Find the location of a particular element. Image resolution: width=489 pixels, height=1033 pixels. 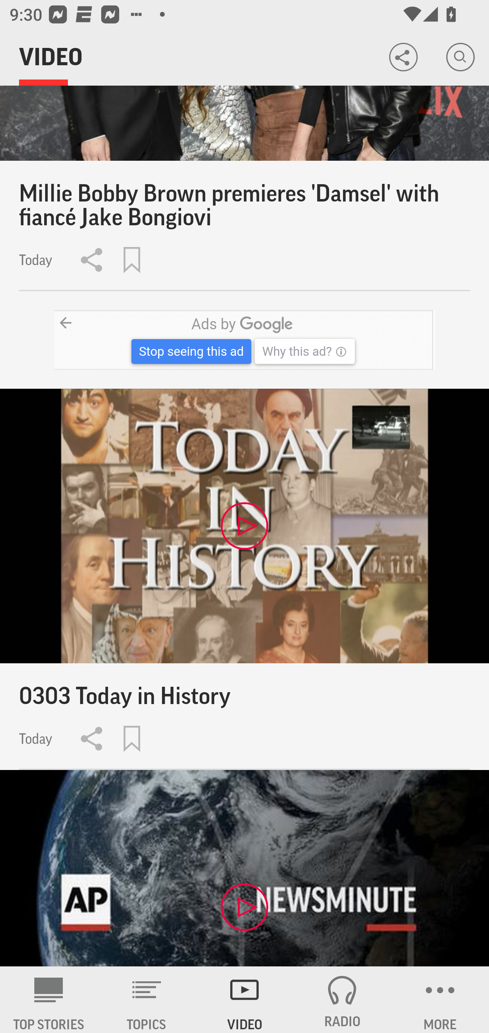

VIDEO is located at coordinates (244, 1000).